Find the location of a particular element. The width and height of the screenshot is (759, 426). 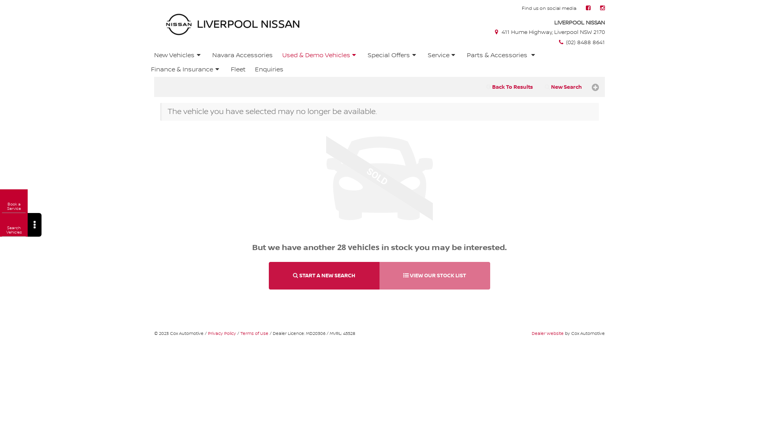

Terms of Use is located at coordinates (255, 334).